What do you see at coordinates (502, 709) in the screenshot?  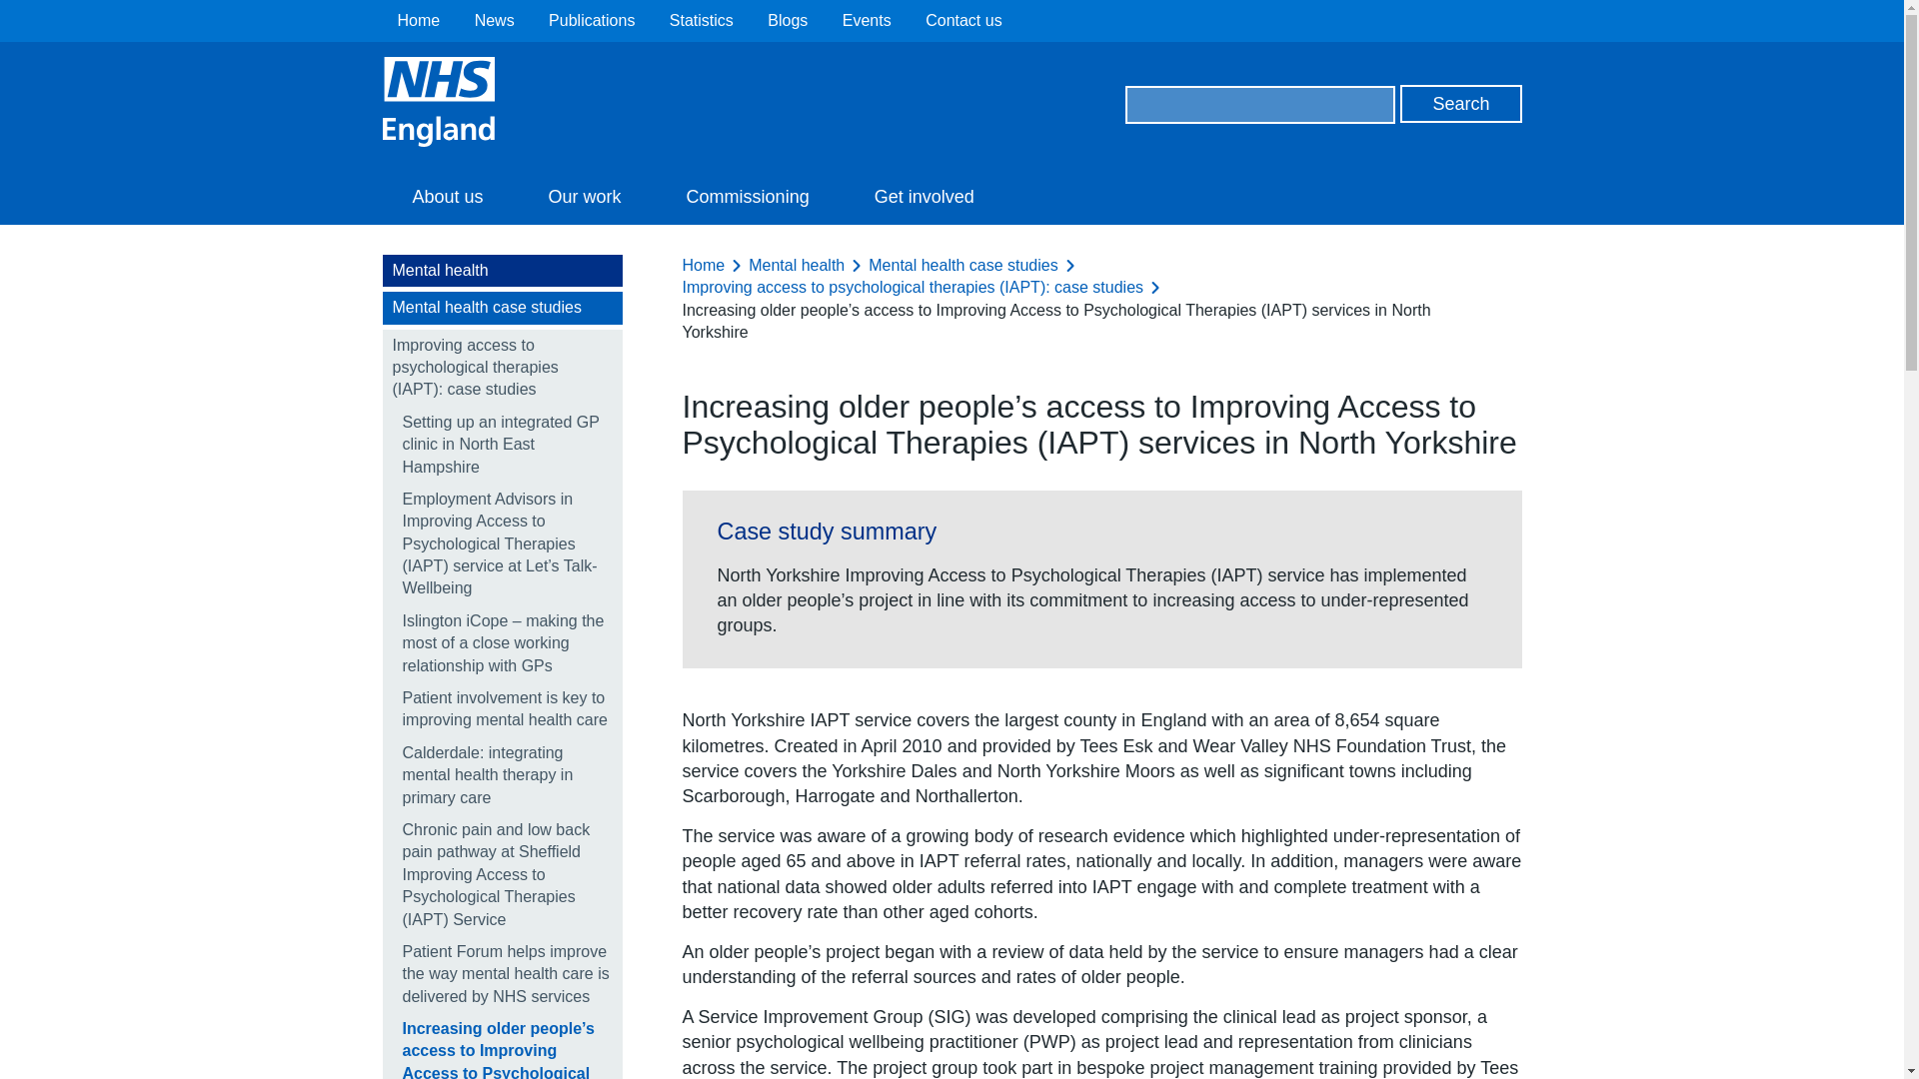 I see `Patient involvement is key to improving mental health care` at bounding box center [502, 709].